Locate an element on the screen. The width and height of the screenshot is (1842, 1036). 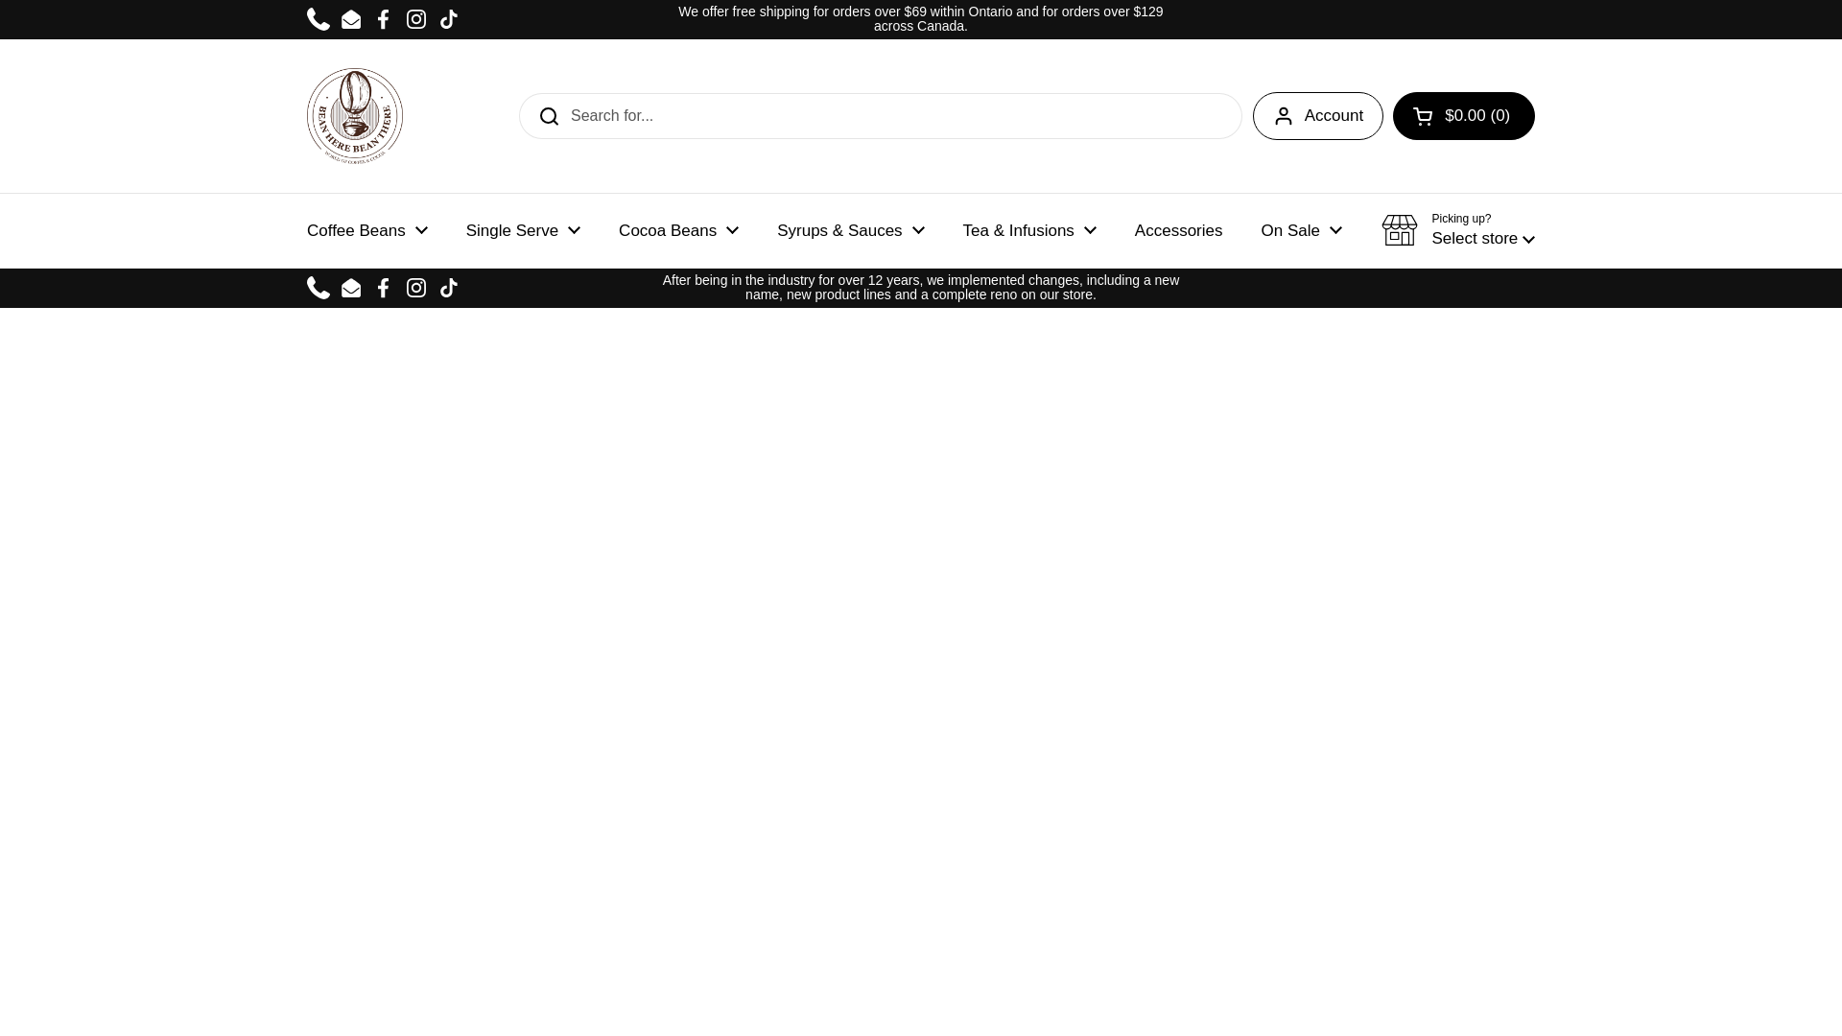
Phone is located at coordinates (319, 19).